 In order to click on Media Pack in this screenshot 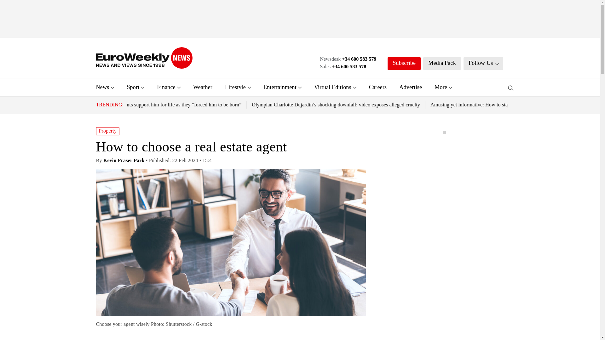, I will do `click(442, 64)`.